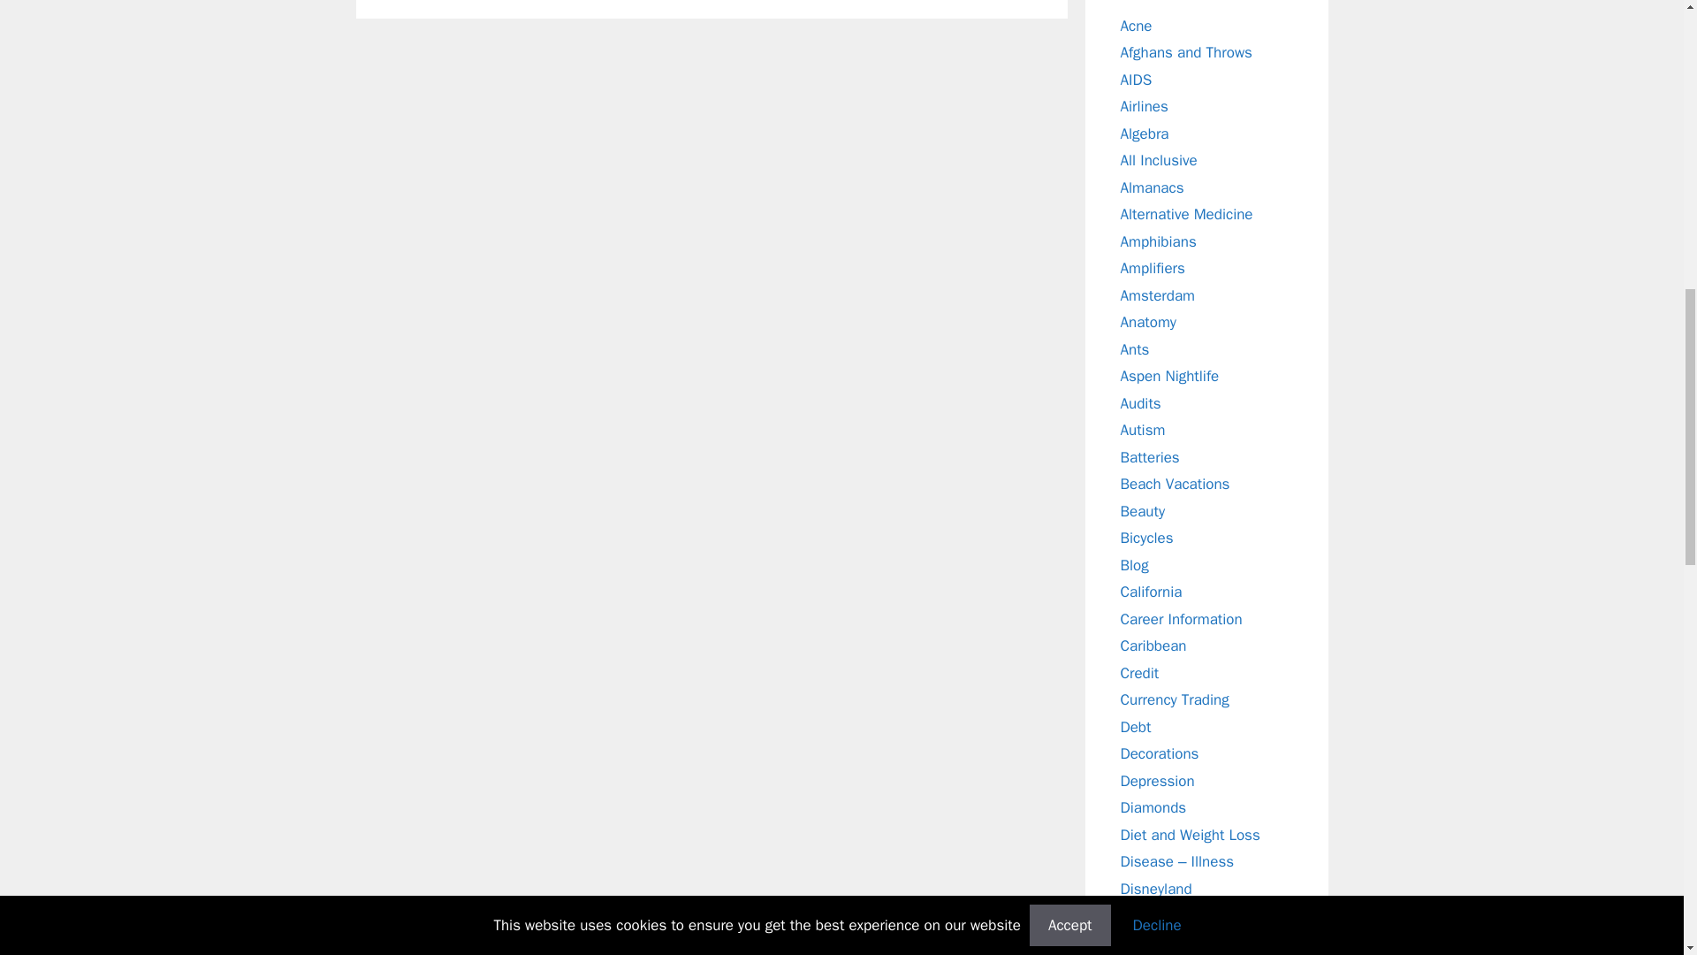 The width and height of the screenshot is (1697, 955). What do you see at coordinates (1144, 106) in the screenshot?
I see `Airlines` at bounding box center [1144, 106].